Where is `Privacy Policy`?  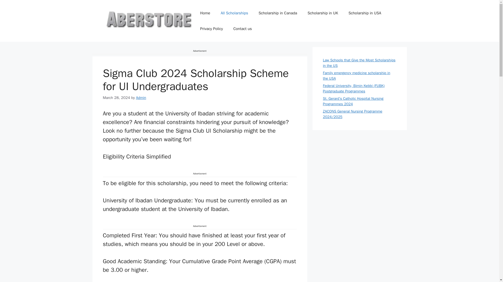
Privacy Policy is located at coordinates (212, 29).